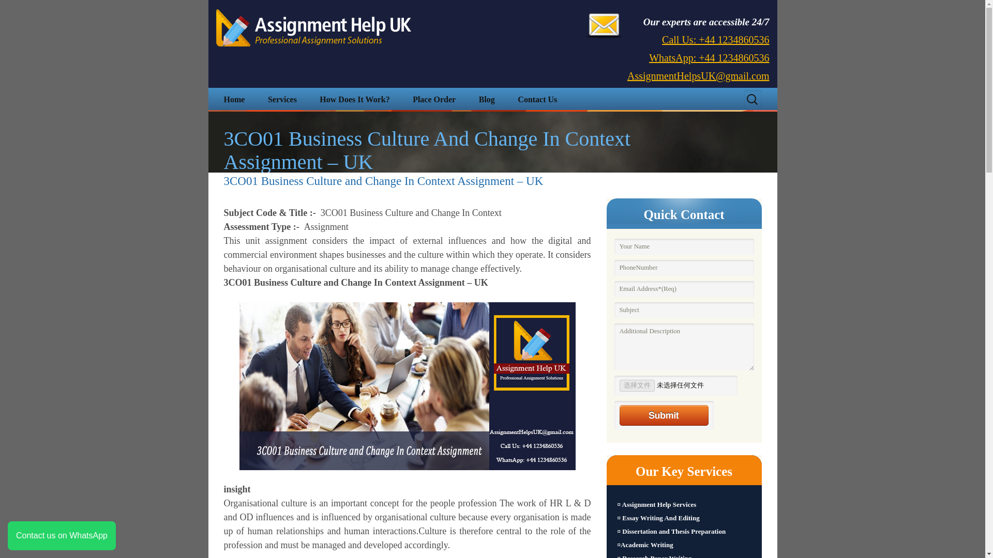 Image resolution: width=993 pixels, height=558 pixels. I want to click on Home, so click(234, 99).